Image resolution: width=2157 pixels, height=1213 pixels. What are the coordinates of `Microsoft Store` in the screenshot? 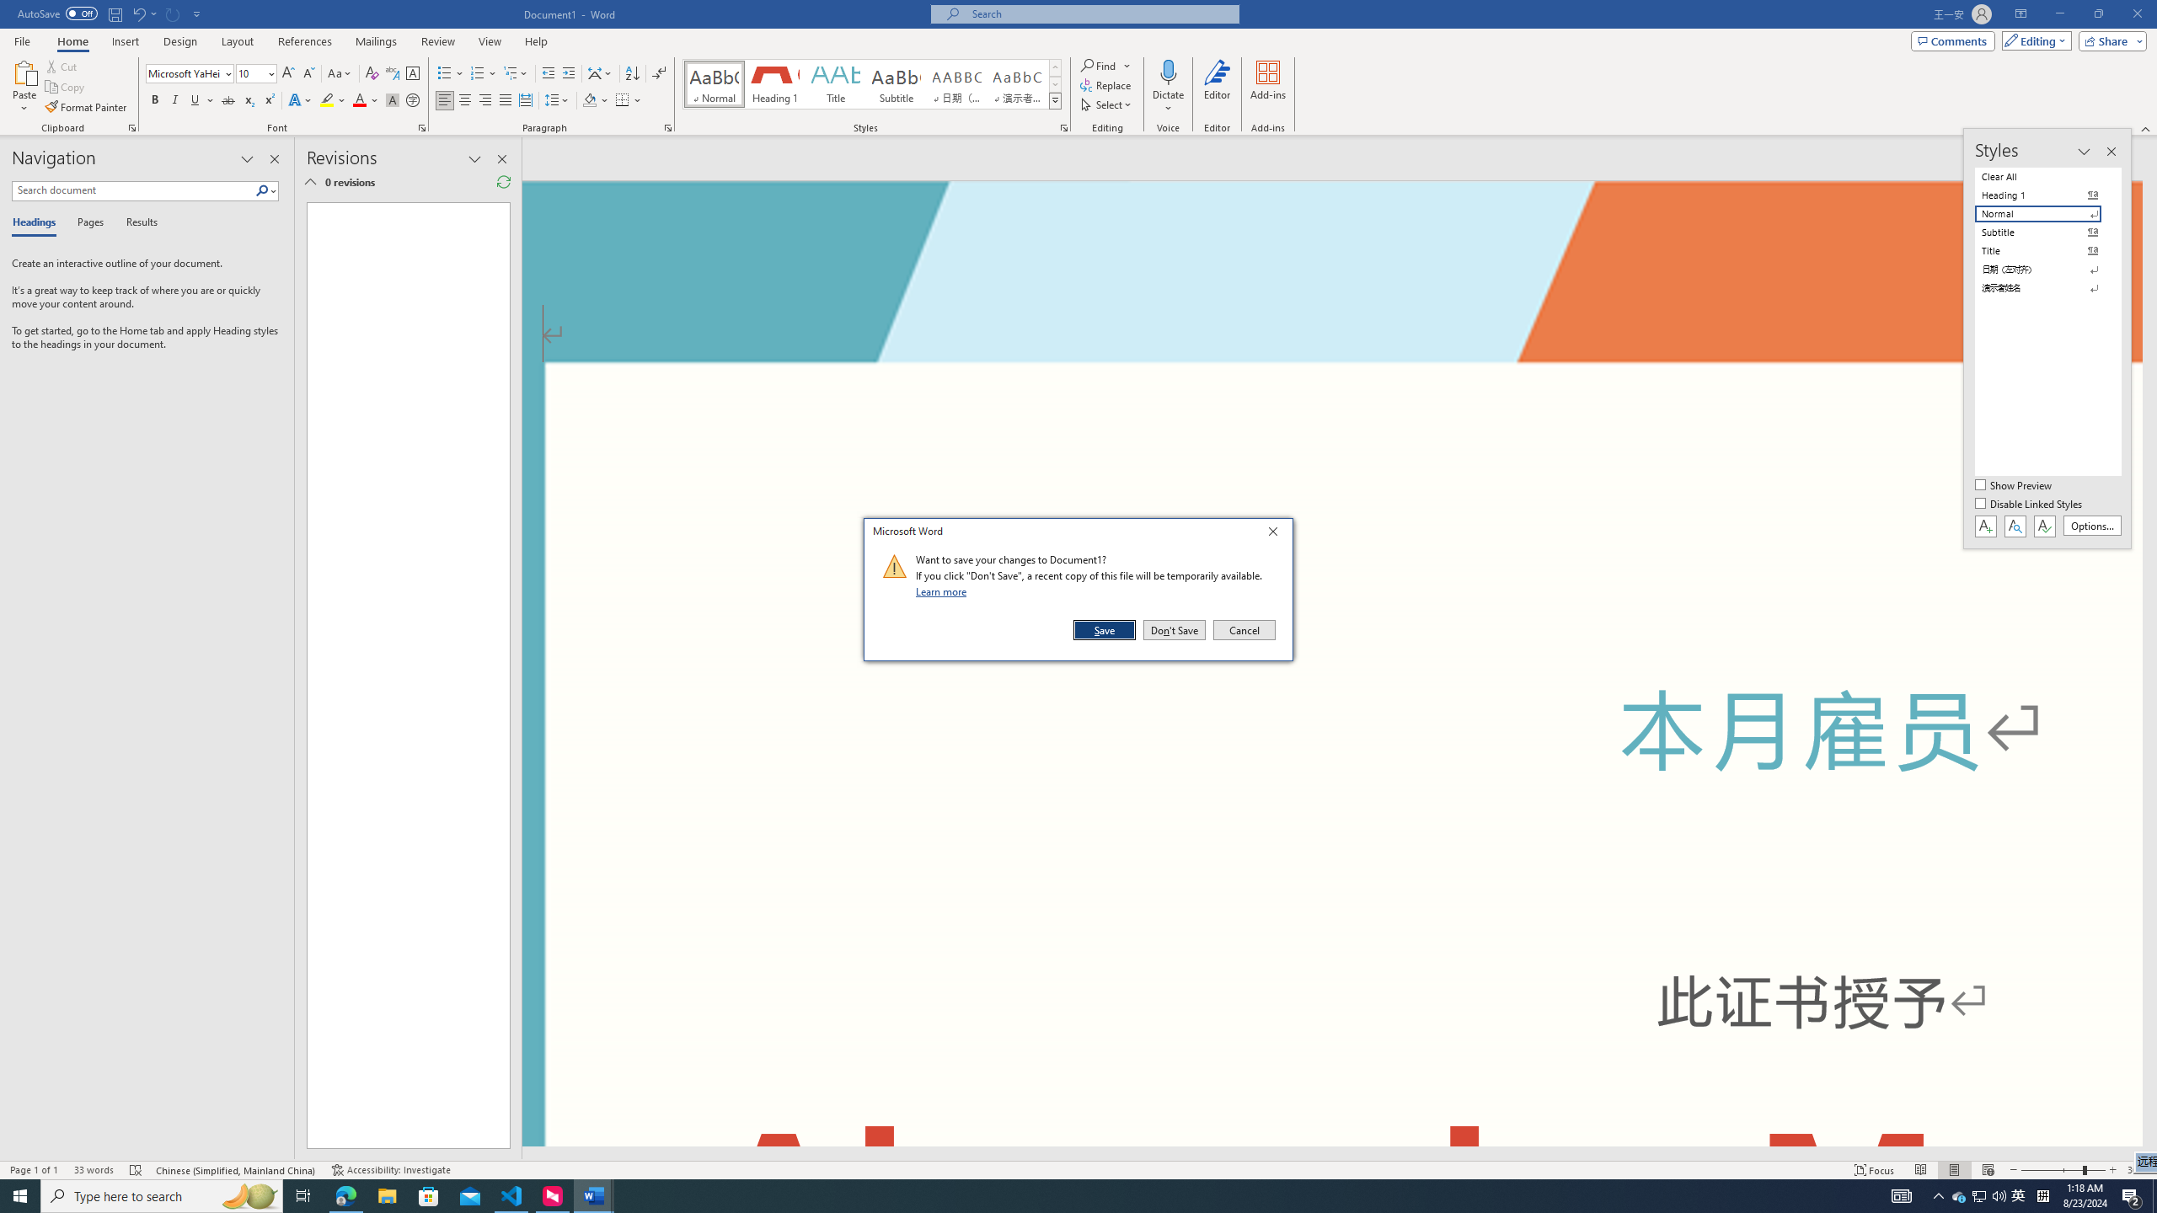 It's located at (1331, 243).